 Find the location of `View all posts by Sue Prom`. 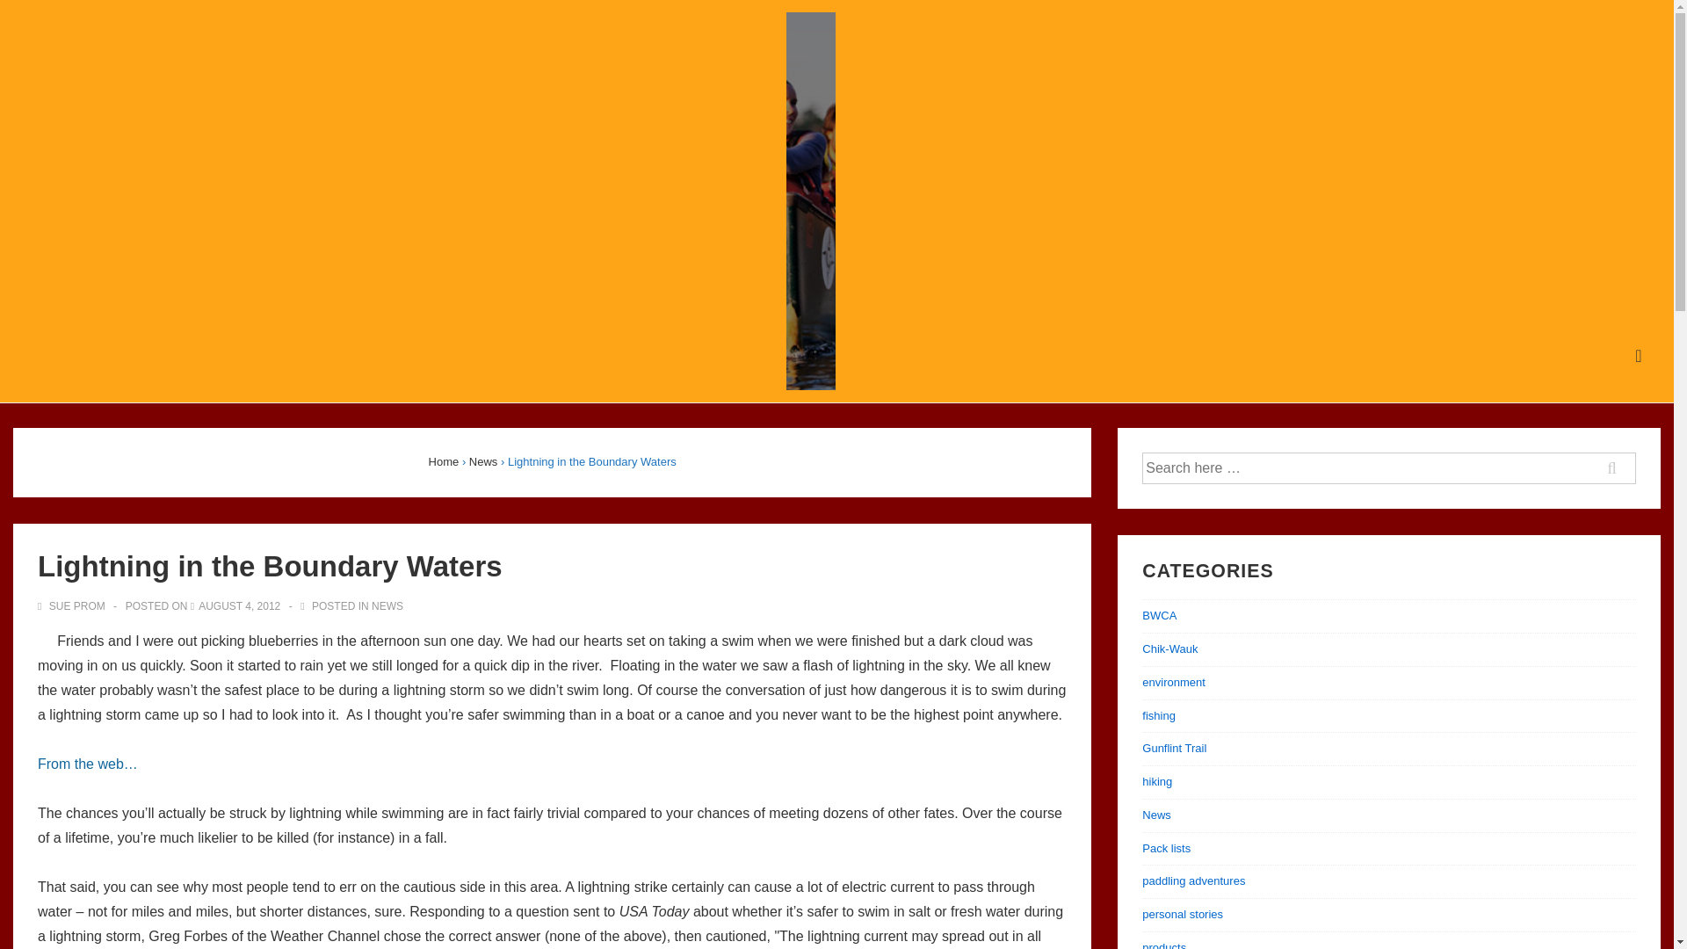

View all posts by Sue Prom is located at coordinates (72, 605).